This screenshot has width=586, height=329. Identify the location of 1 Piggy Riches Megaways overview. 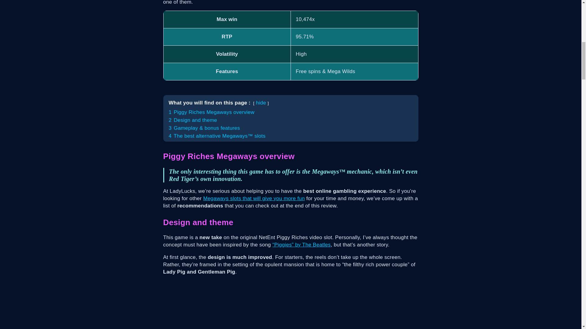
(211, 112).